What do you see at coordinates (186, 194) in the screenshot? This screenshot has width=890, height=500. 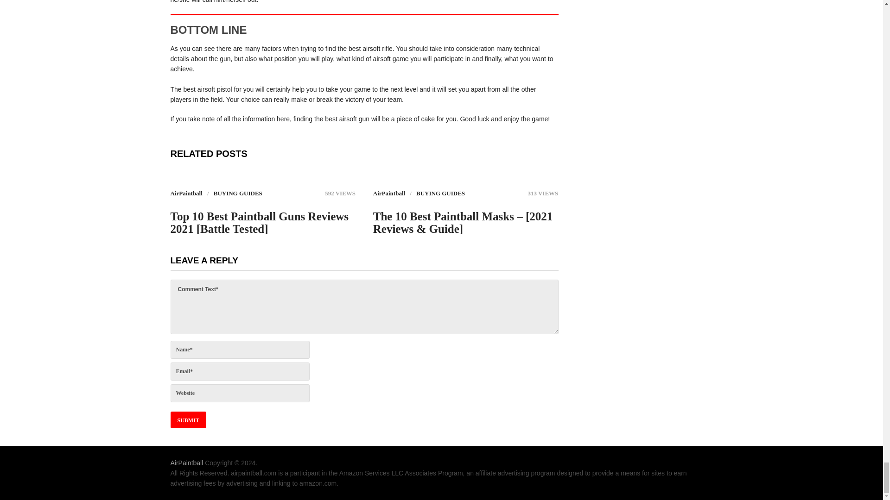 I see `AirPaintball` at bounding box center [186, 194].